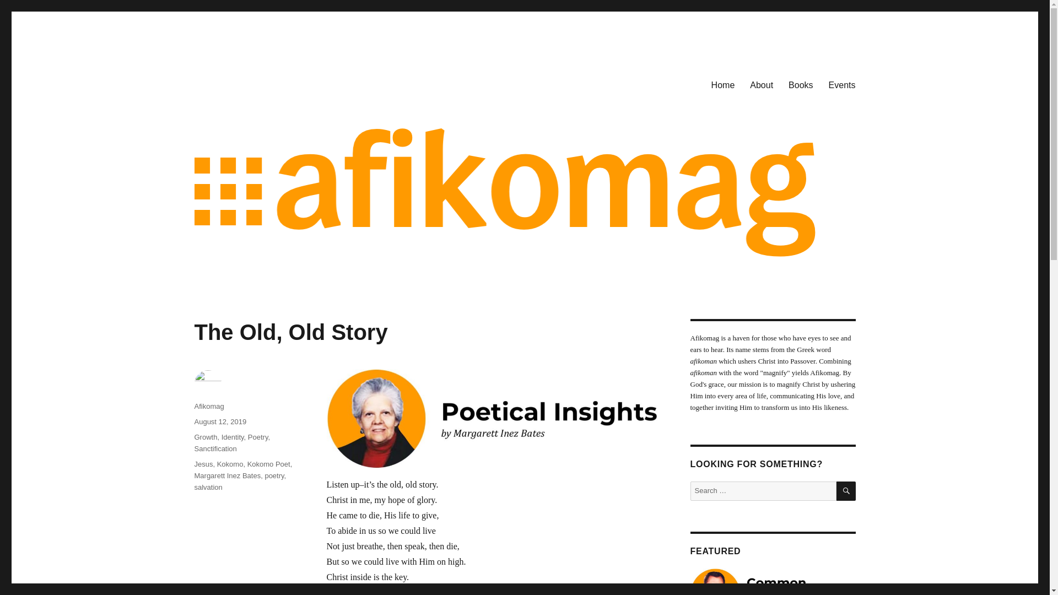 Image resolution: width=1058 pixels, height=595 pixels. What do you see at coordinates (723, 84) in the screenshot?
I see `Home` at bounding box center [723, 84].